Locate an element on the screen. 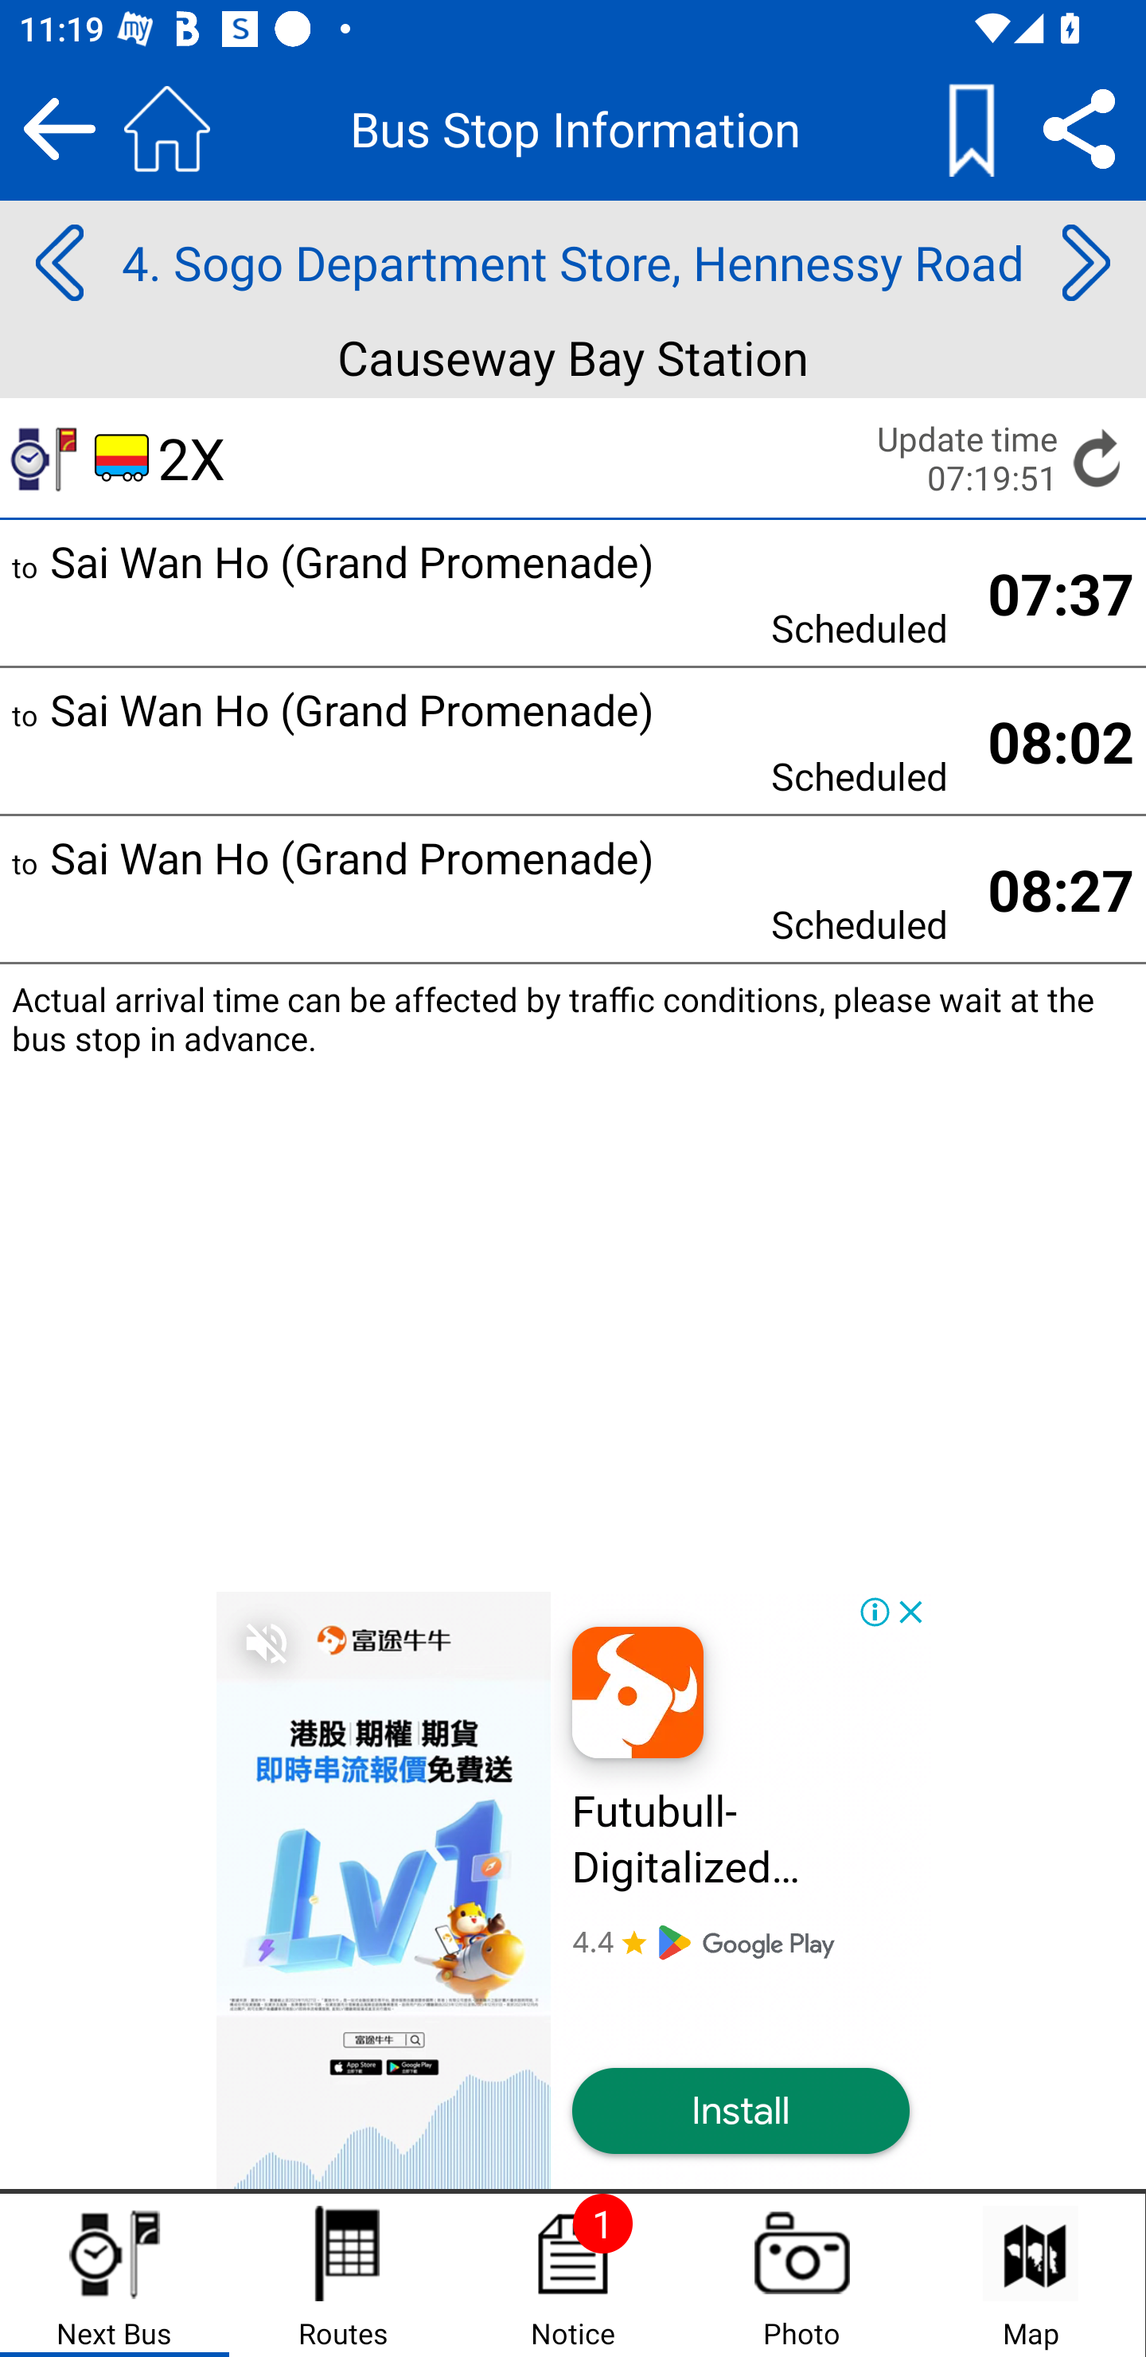 The width and height of the screenshot is (1146, 2357). Install is located at coordinates (740, 2112).